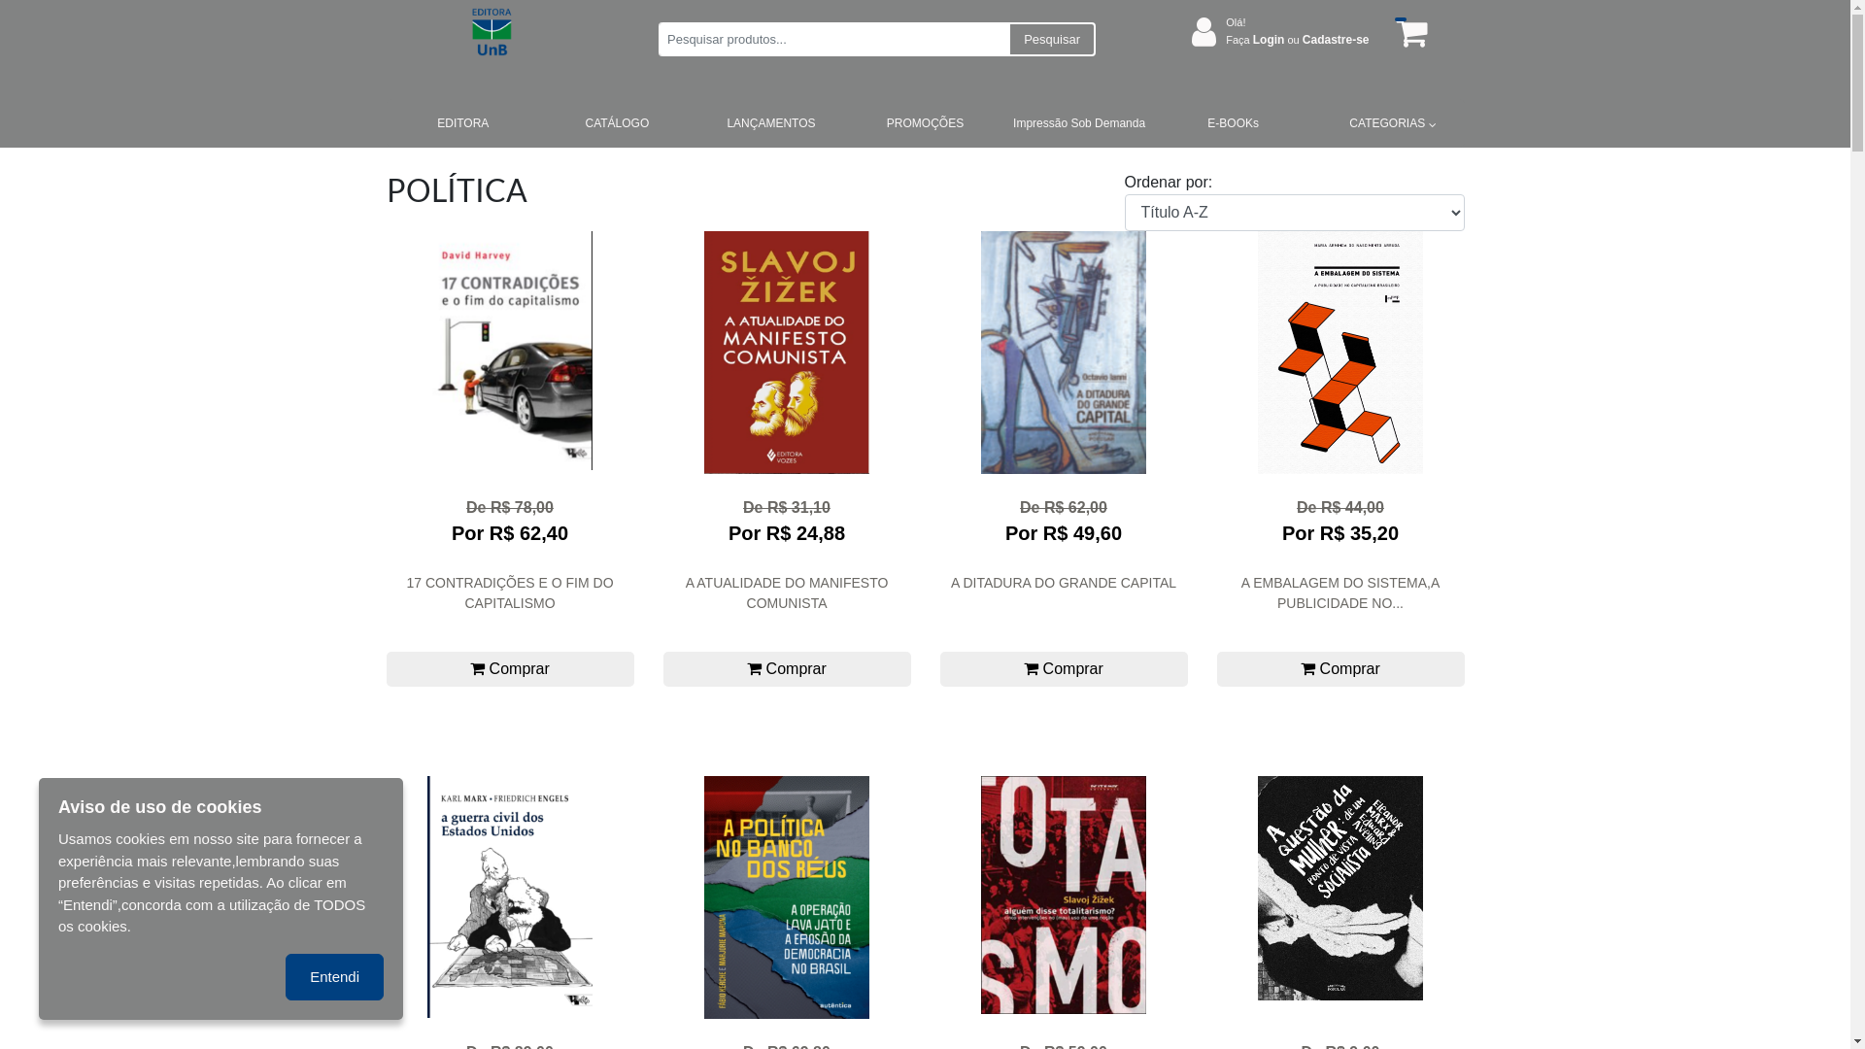  Describe the element at coordinates (1234, 123) in the screenshot. I see `E-BOOKs` at that location.